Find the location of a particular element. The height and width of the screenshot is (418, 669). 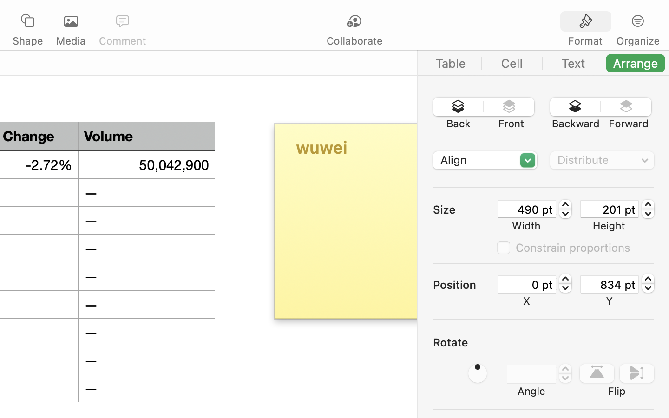

<AXUIElement 0x17ff39da0> {pid=1420} is located at coordinates (544, 63).